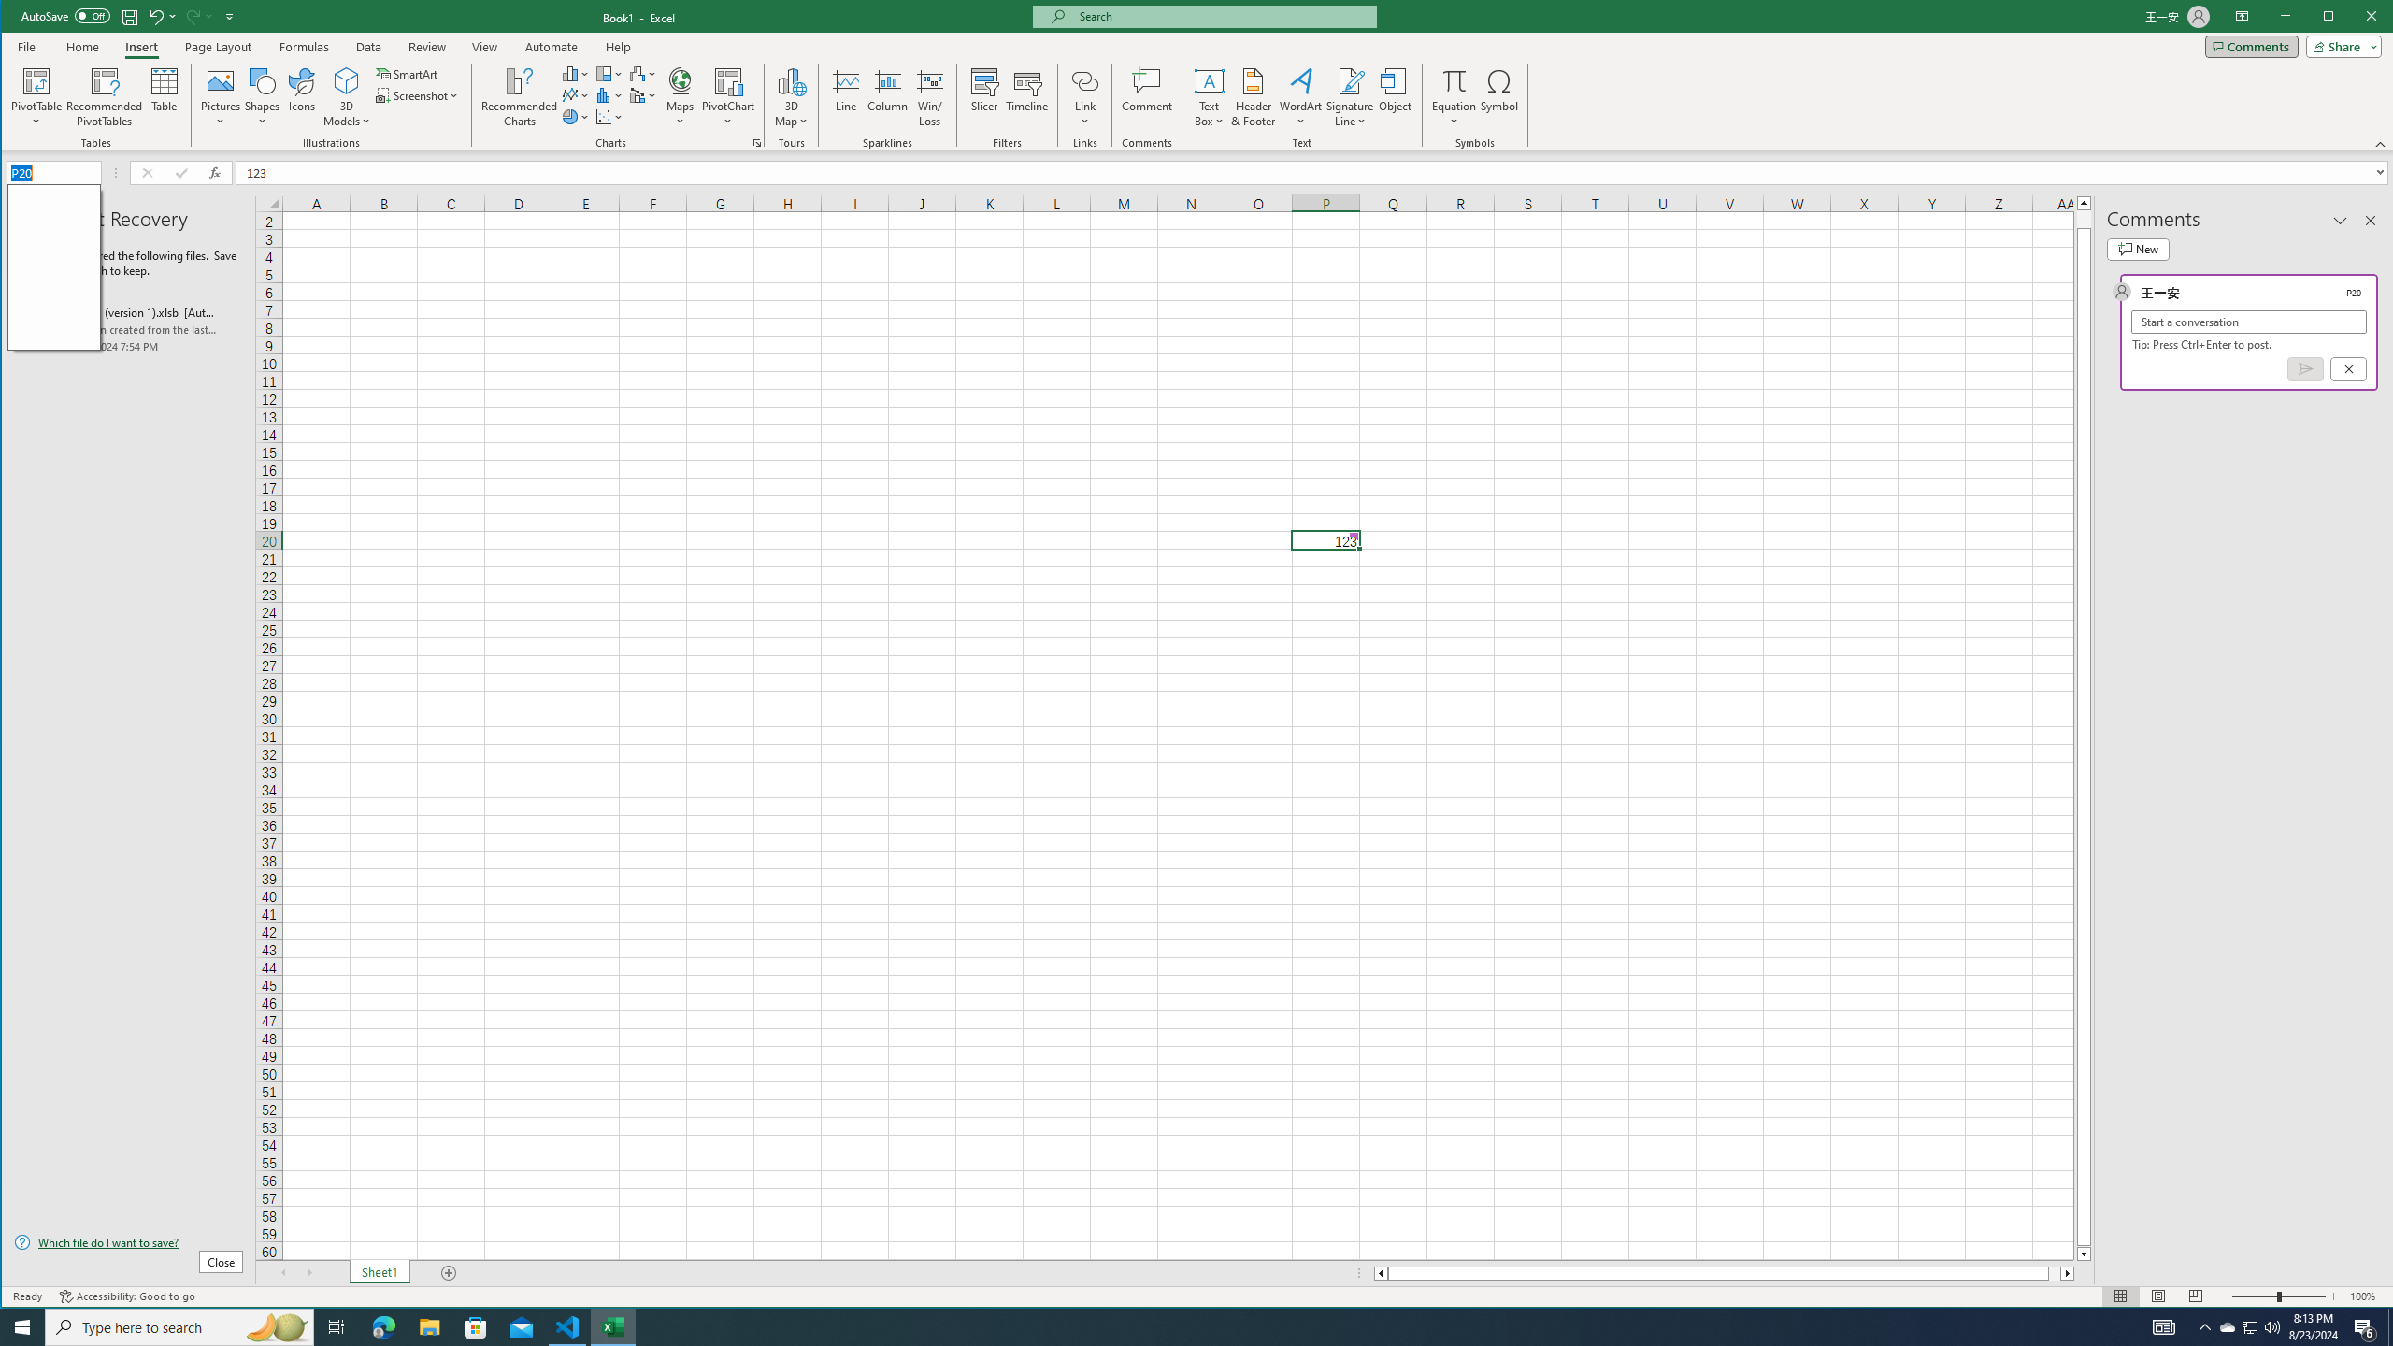 The image size is (2393, 1346). Describe the element at coordinates (1351, 80) in the screenshot. I see `Signature Line` at that location.